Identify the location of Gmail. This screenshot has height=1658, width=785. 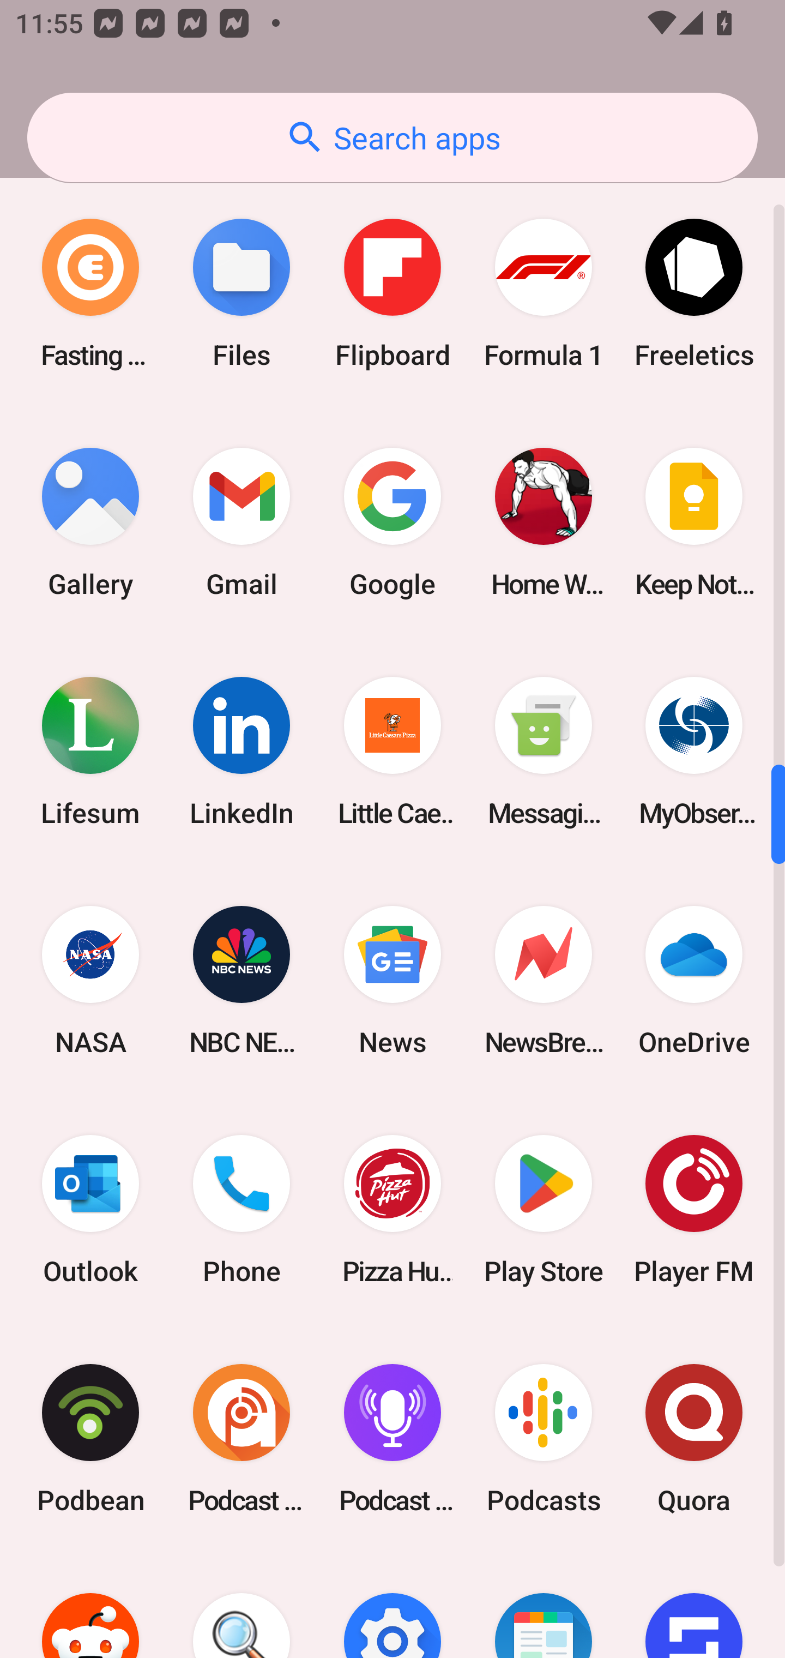
(241, 522).